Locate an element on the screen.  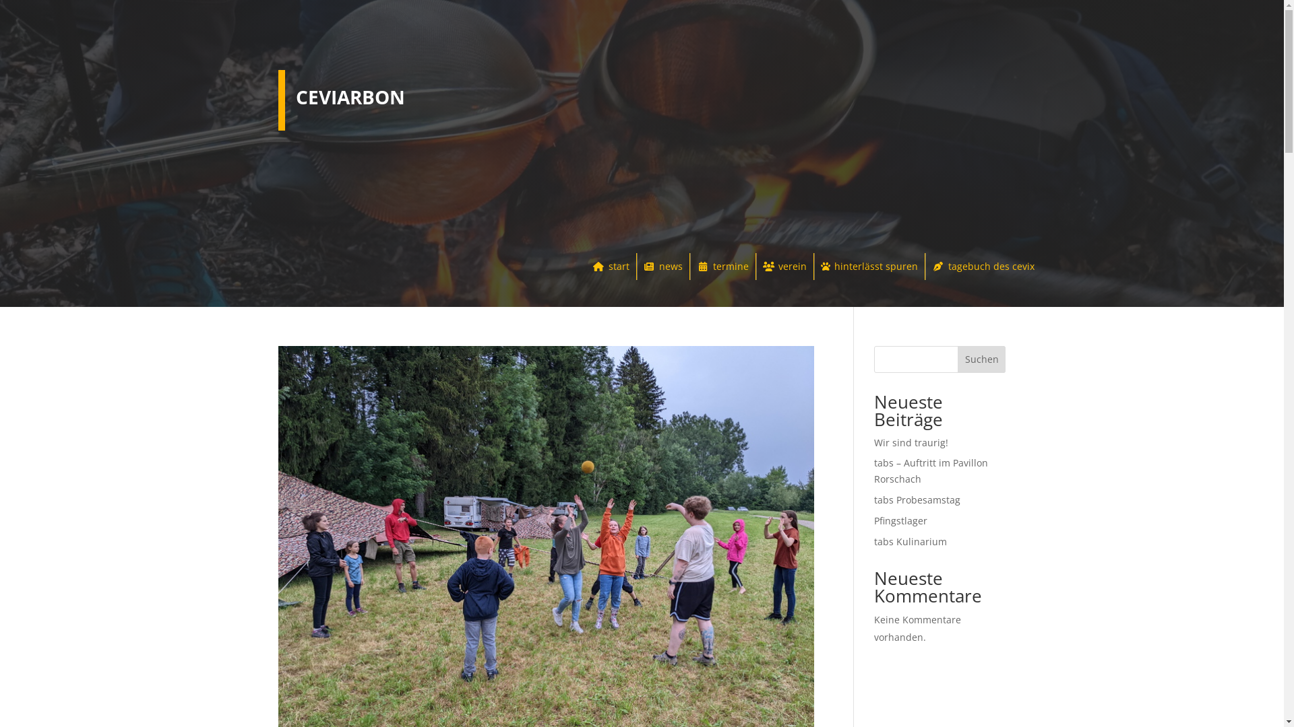
termine is located at coordinates (722, 267).